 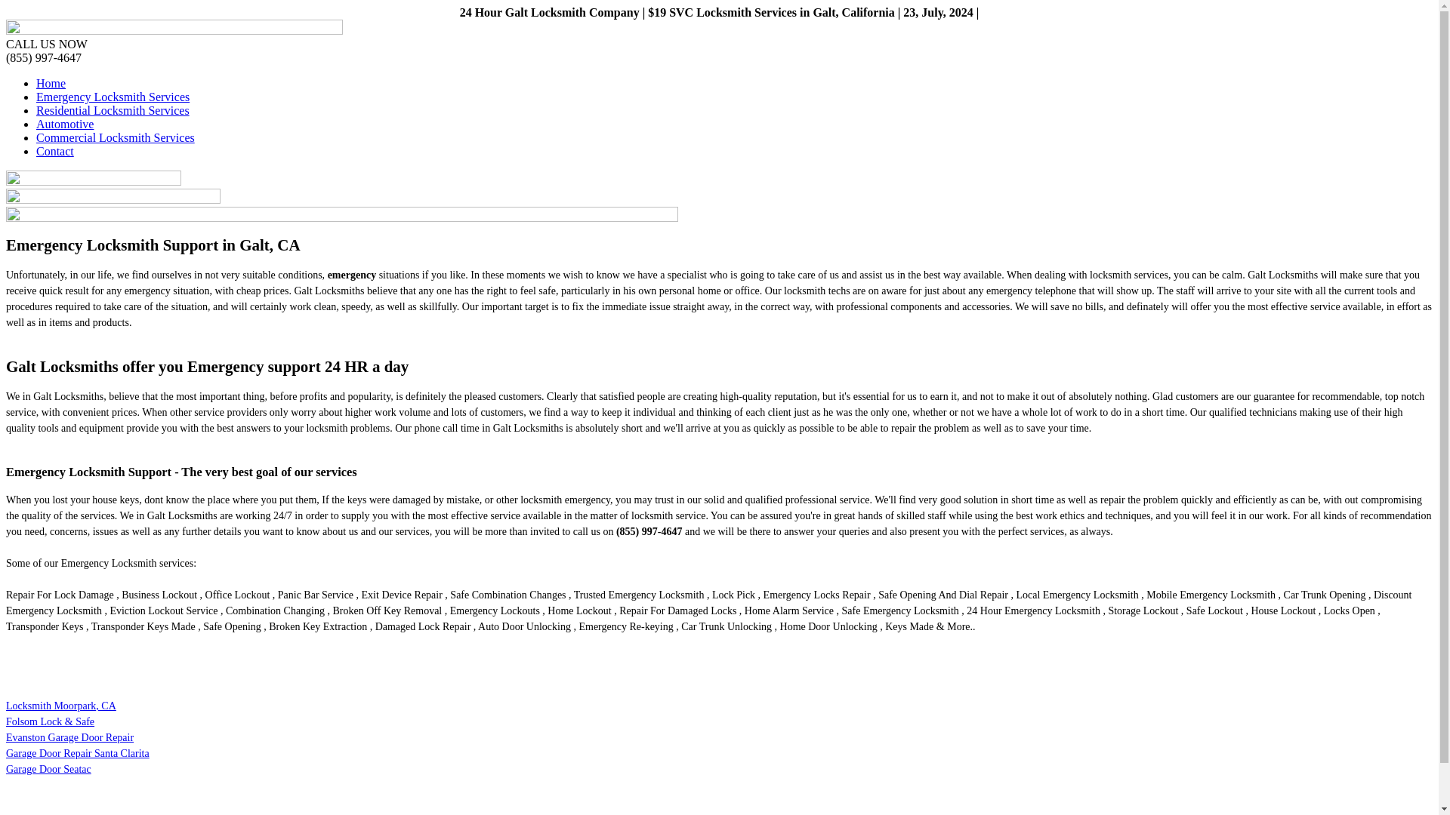 What do you see at coordinates (113, 110) in the screenshot?
I see `Residential Locksmith Services` at bounding box center [113, 110].